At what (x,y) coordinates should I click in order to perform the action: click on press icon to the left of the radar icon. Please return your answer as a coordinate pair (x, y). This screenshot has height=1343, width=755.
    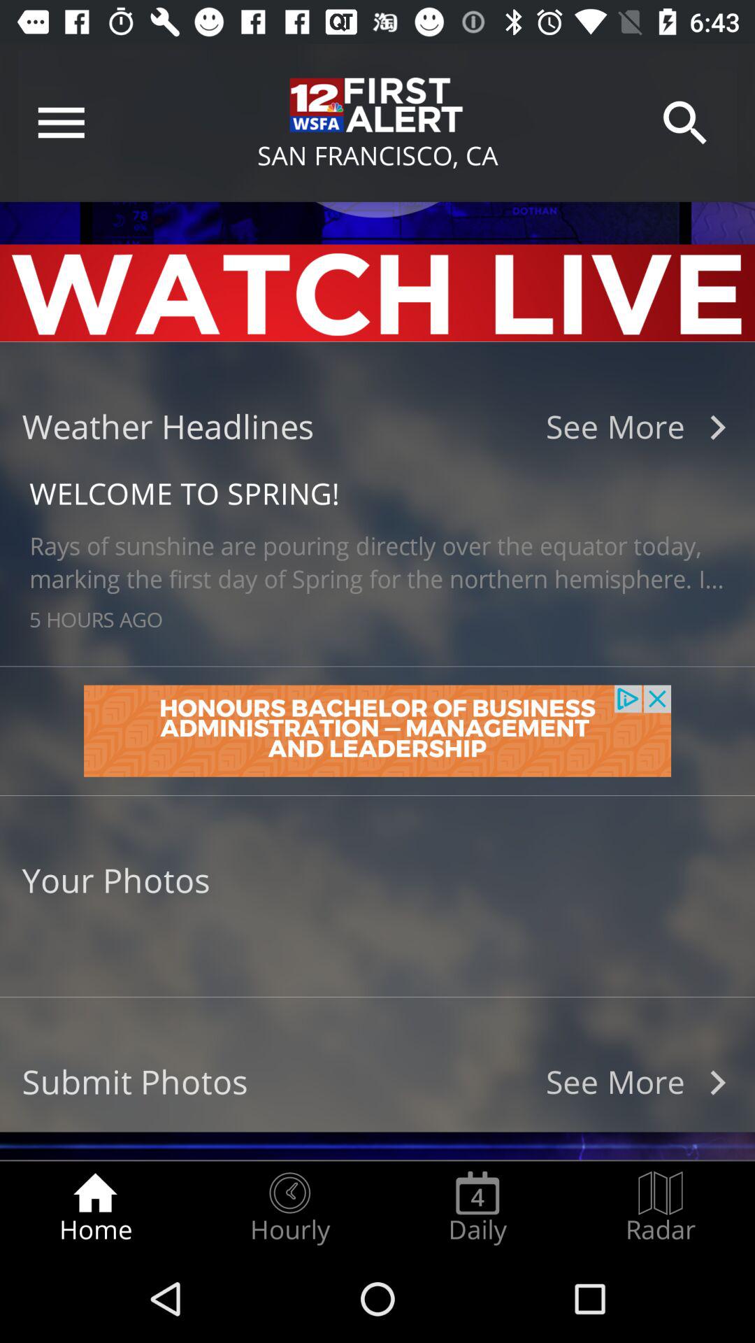
    Looking at the image, I should click on (477, 1207).